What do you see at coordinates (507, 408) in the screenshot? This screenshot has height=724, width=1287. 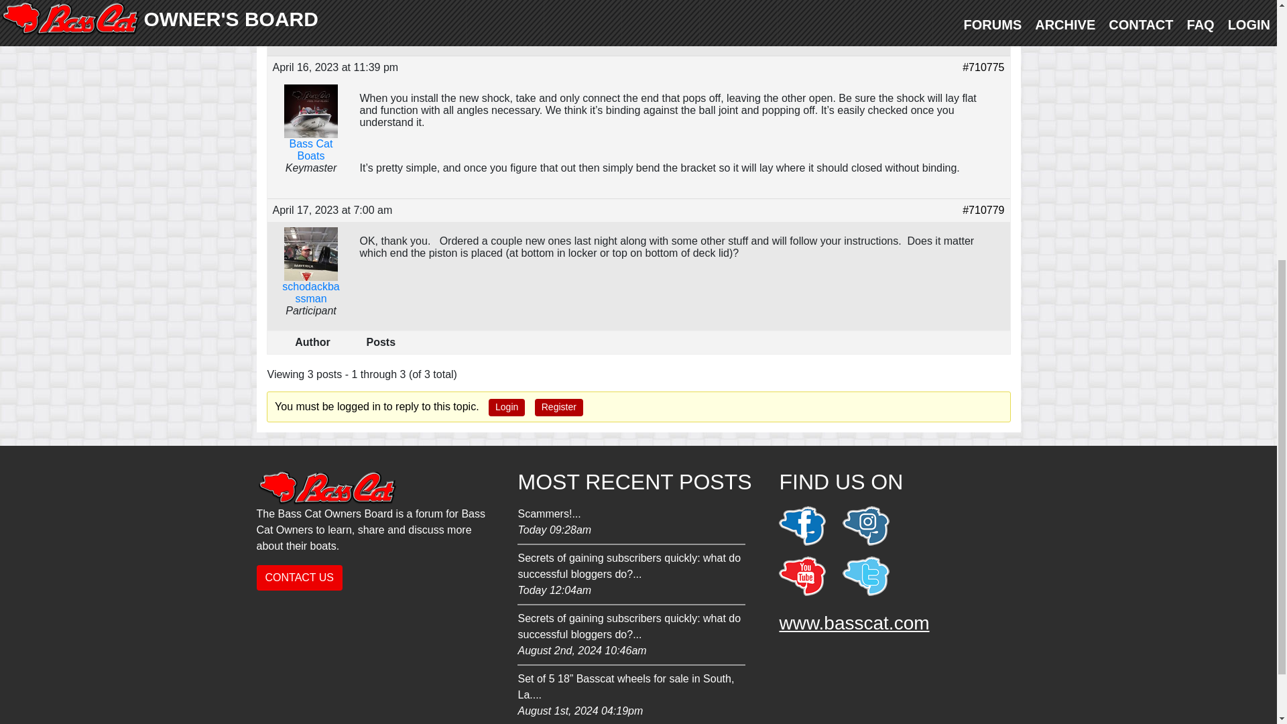 I see `www.basscat.com` at bounding box center [507, 408].